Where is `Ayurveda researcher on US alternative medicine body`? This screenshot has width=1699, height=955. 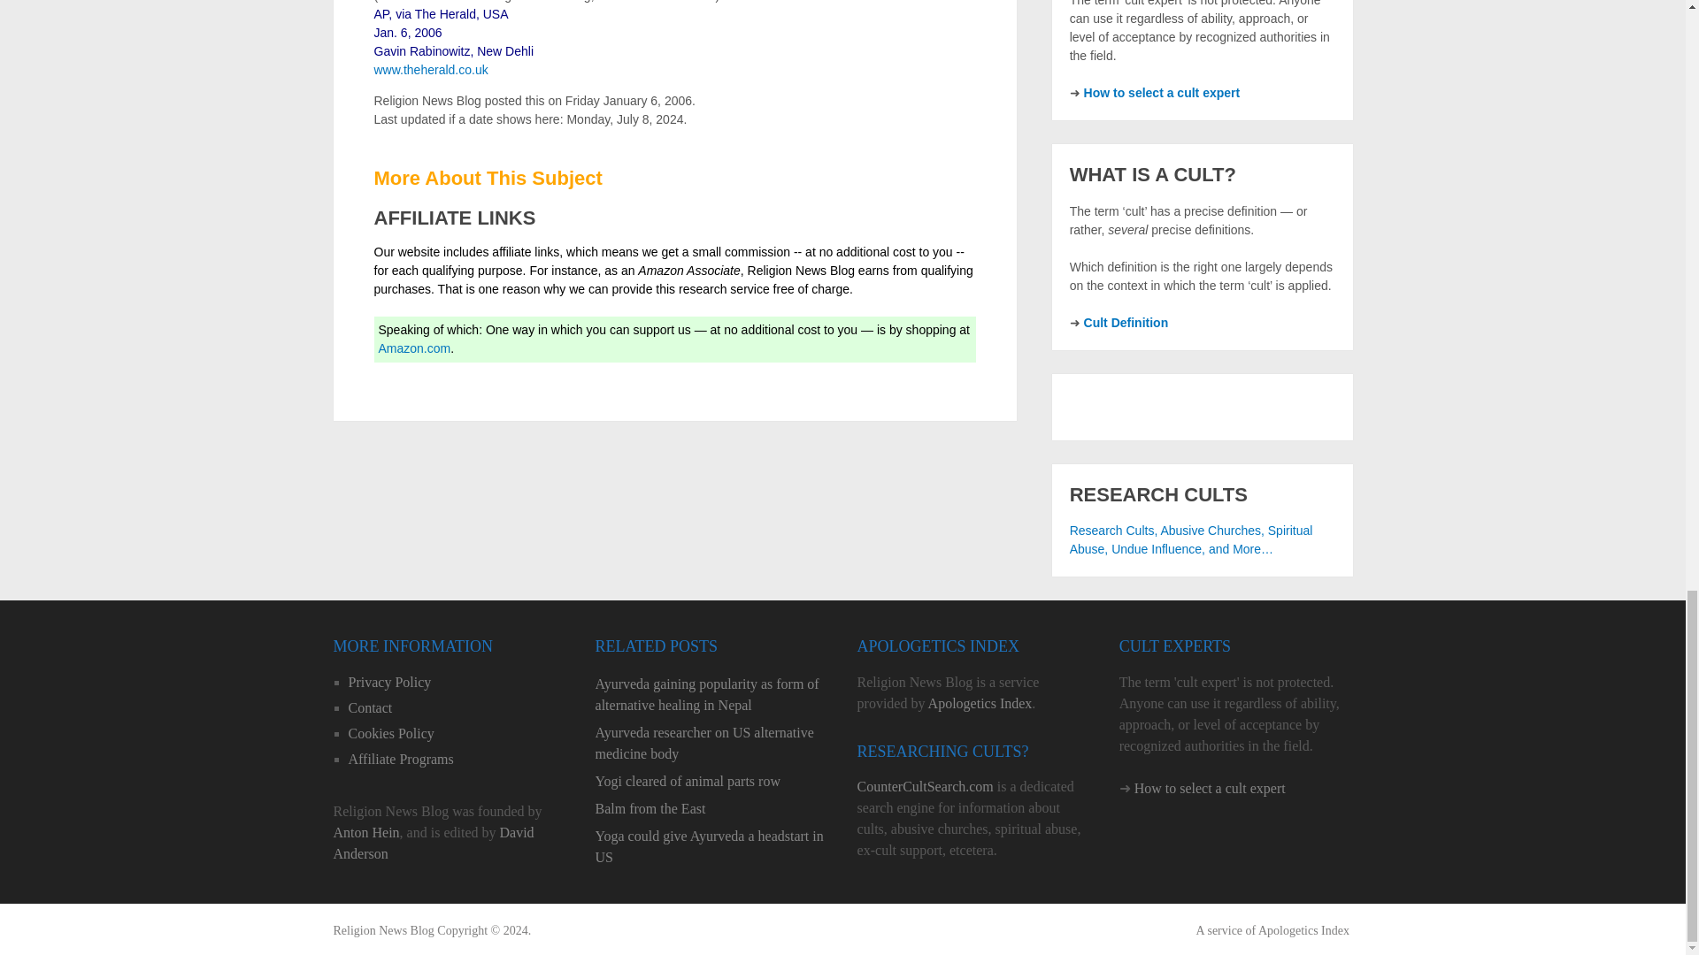 Ayurveda researcher on US alternative medicine body is located at coordinates (711, 743).